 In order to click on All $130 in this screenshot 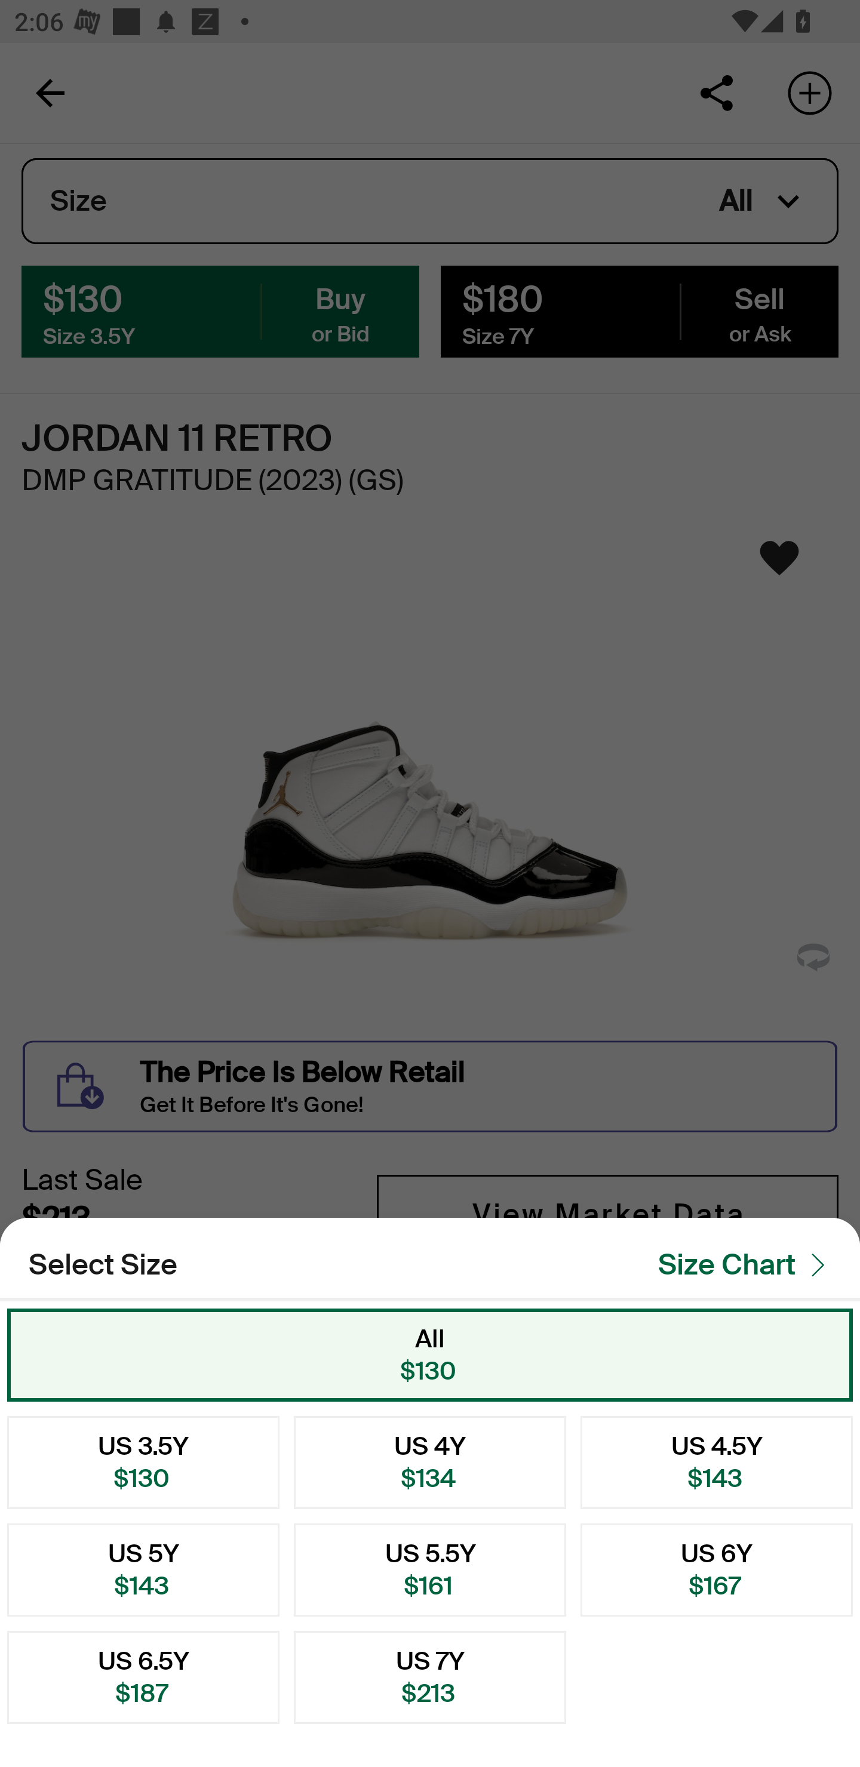, I will do `click(430, 1355)`.